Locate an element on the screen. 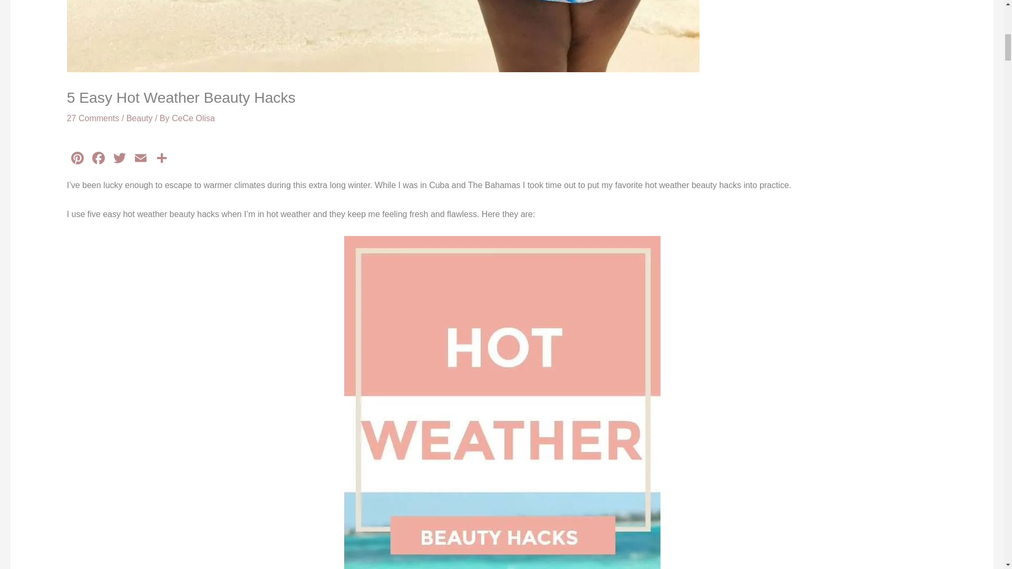  View all posts by CeCe Olisa is located at coordinates (193, 118).